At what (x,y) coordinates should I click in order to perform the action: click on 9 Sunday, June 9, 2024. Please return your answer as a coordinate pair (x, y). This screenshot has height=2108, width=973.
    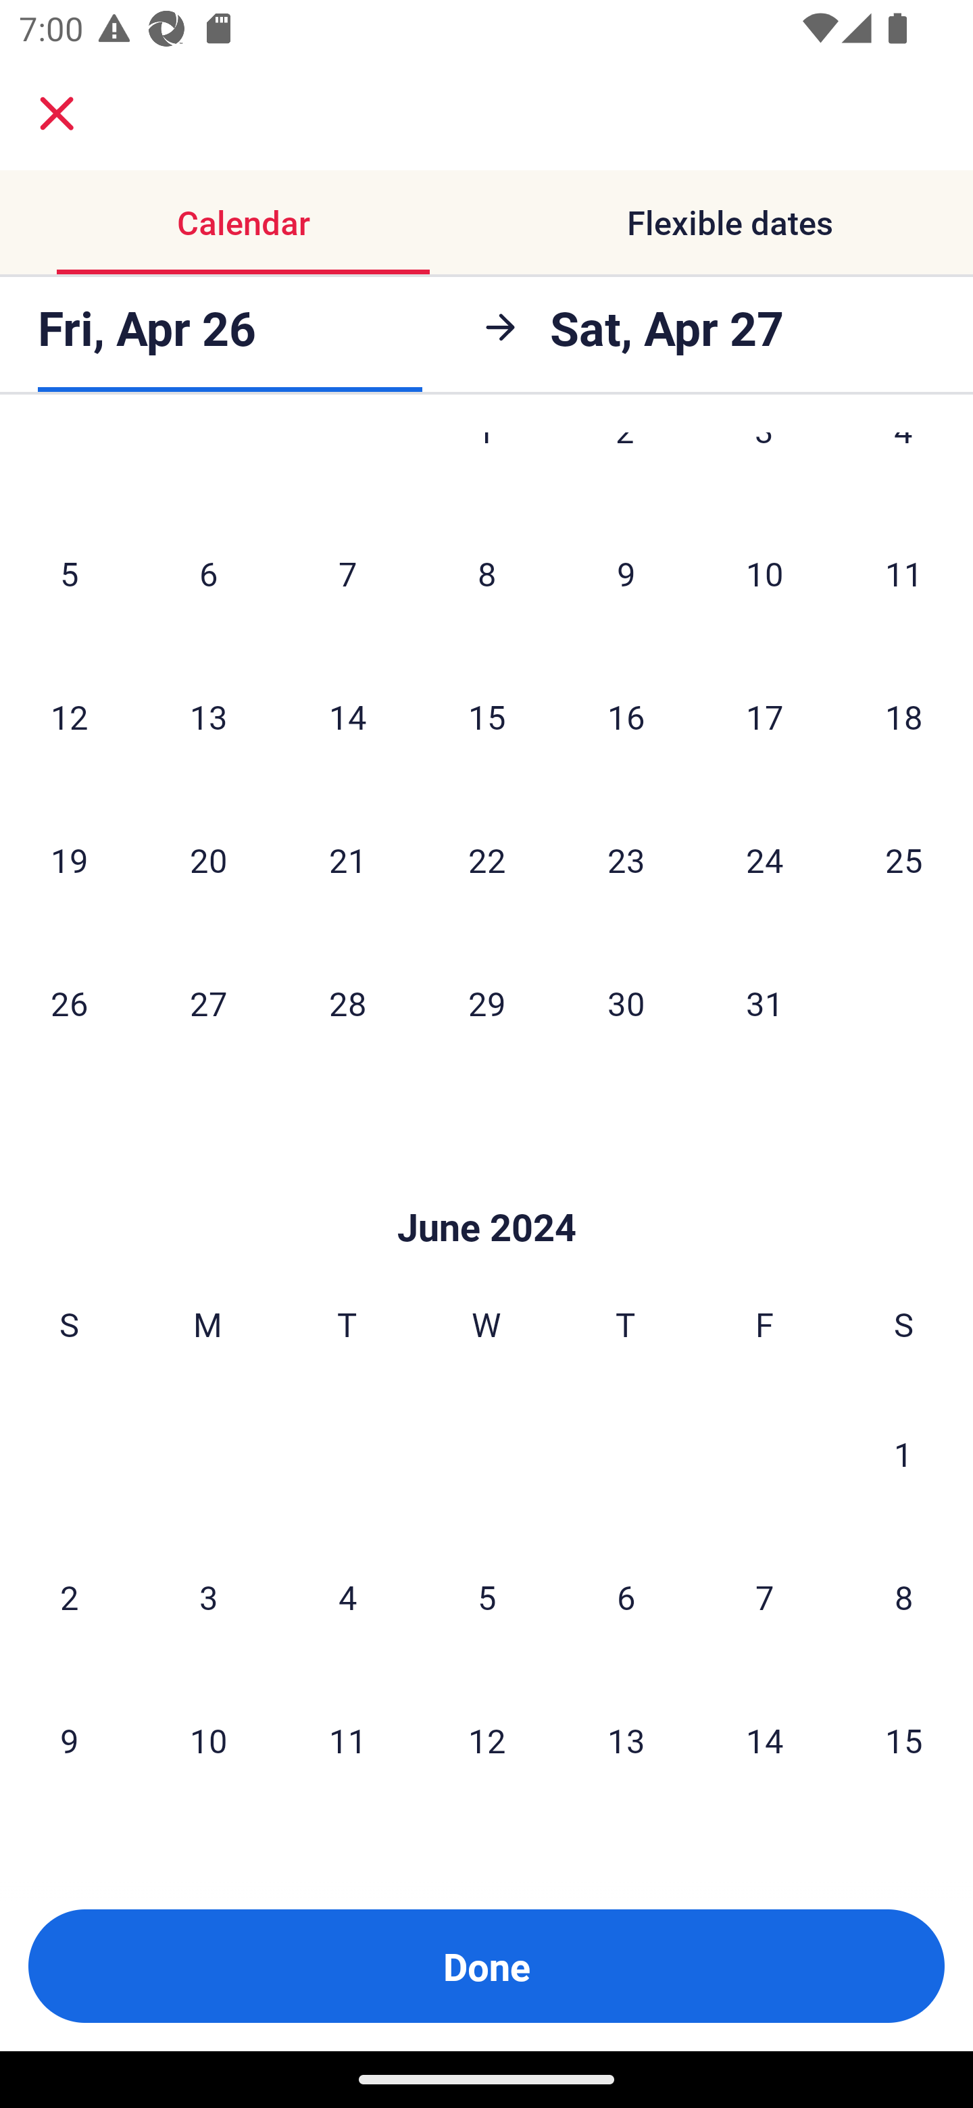
    Looking at the image, I should click on (69, 1740).